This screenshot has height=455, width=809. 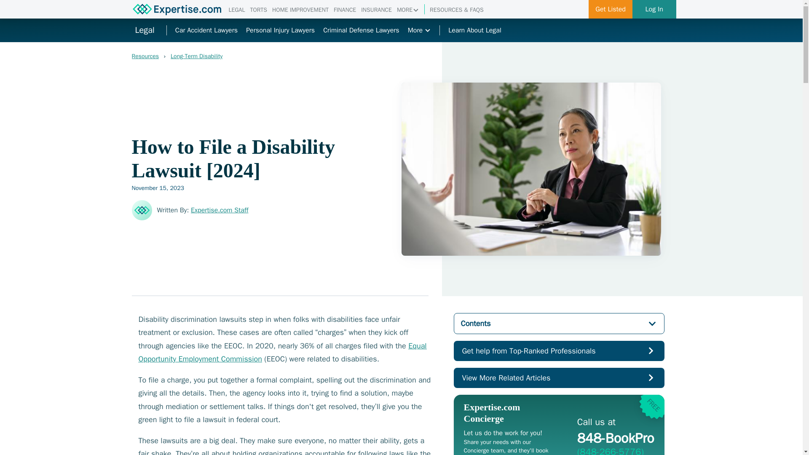 I want to click on FINANCE, so click(x=266, y=56).